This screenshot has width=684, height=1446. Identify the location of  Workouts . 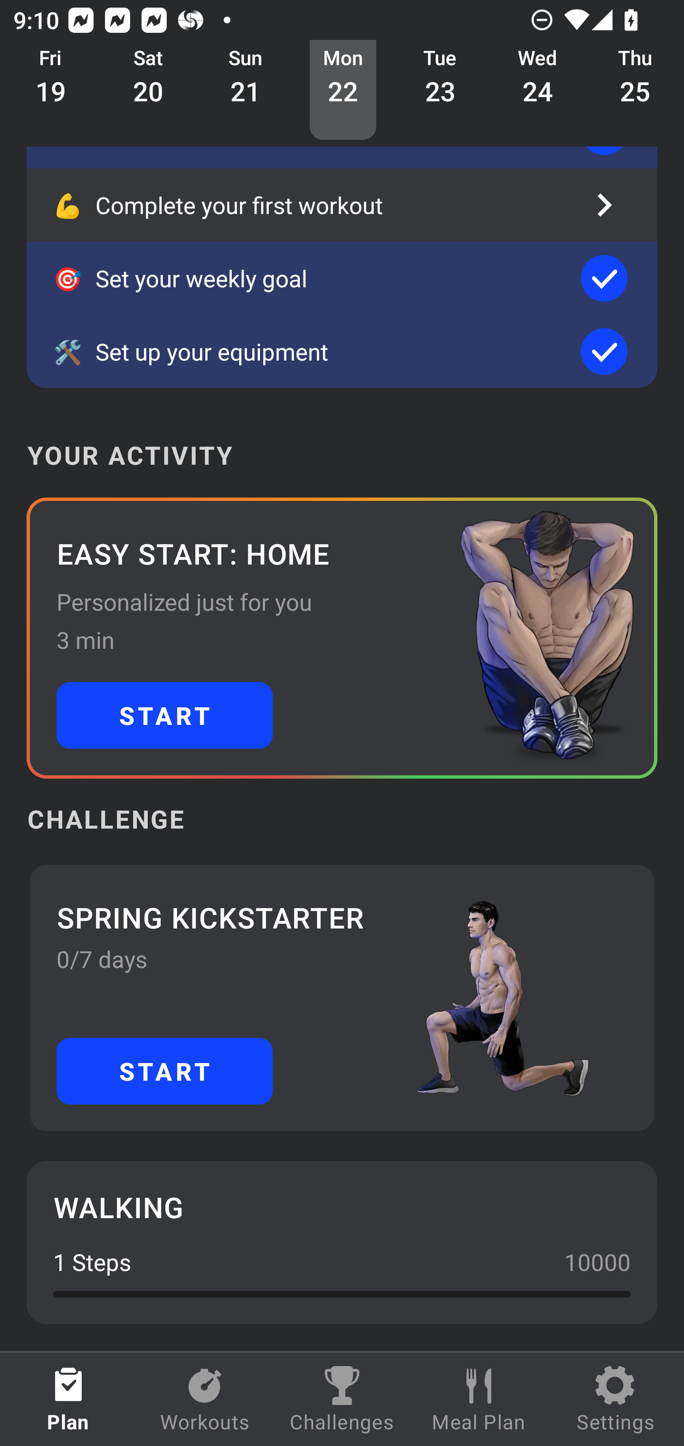
(205, 1399).